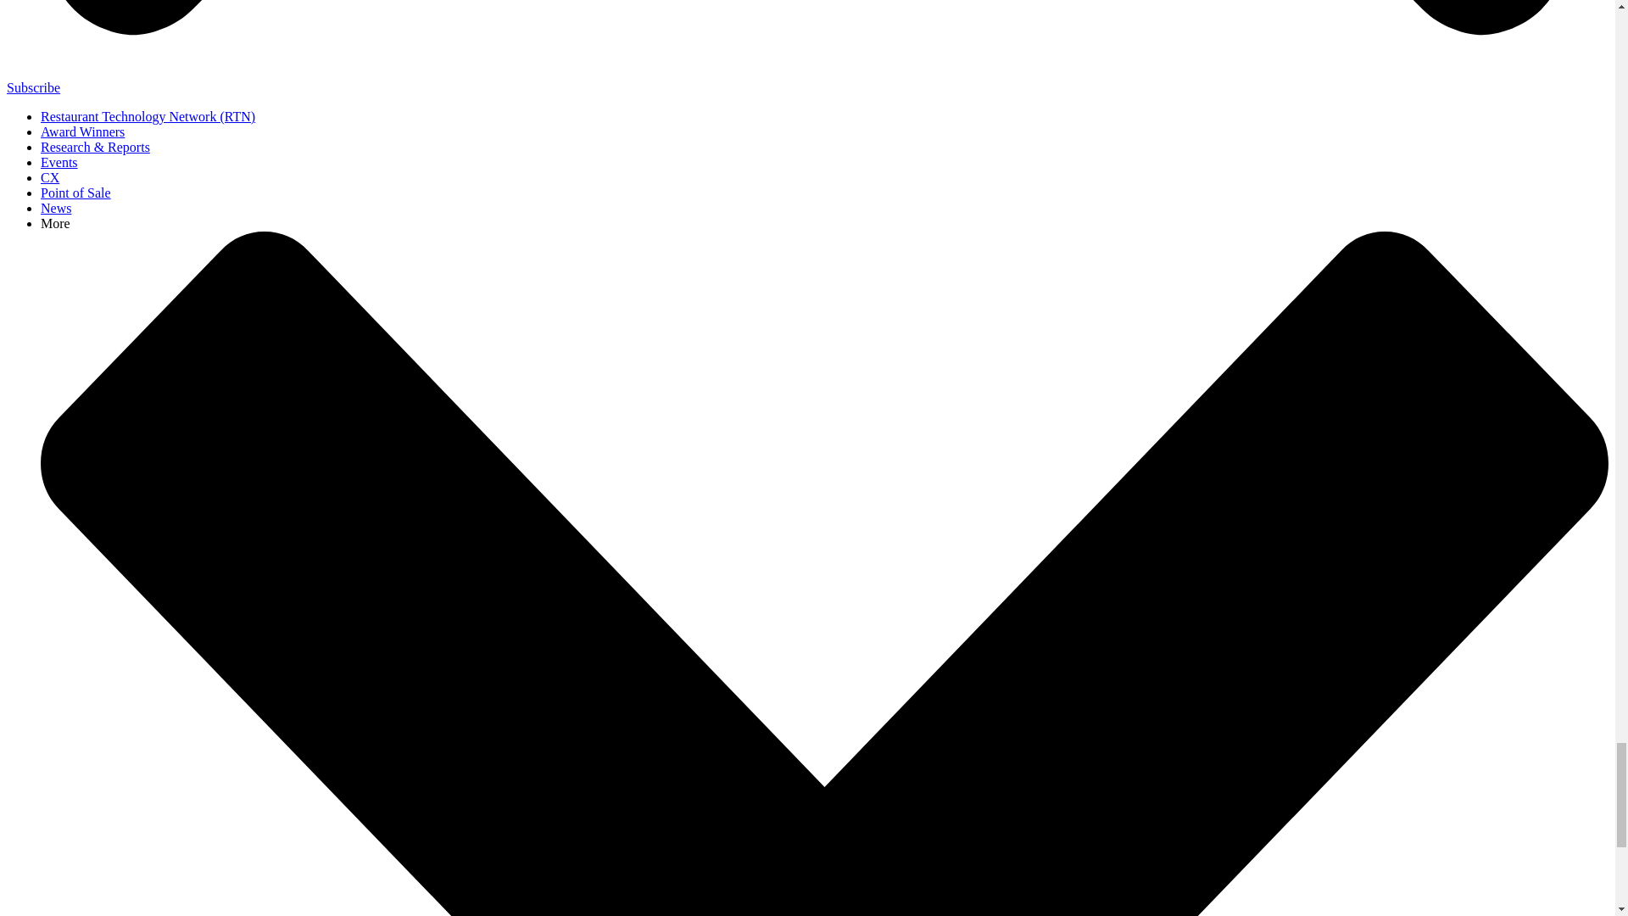 The image size is (1628, 916). What do you see at coordinates (56, 207) in the screenshot?
I see `News` at bounding box center [56, 207].